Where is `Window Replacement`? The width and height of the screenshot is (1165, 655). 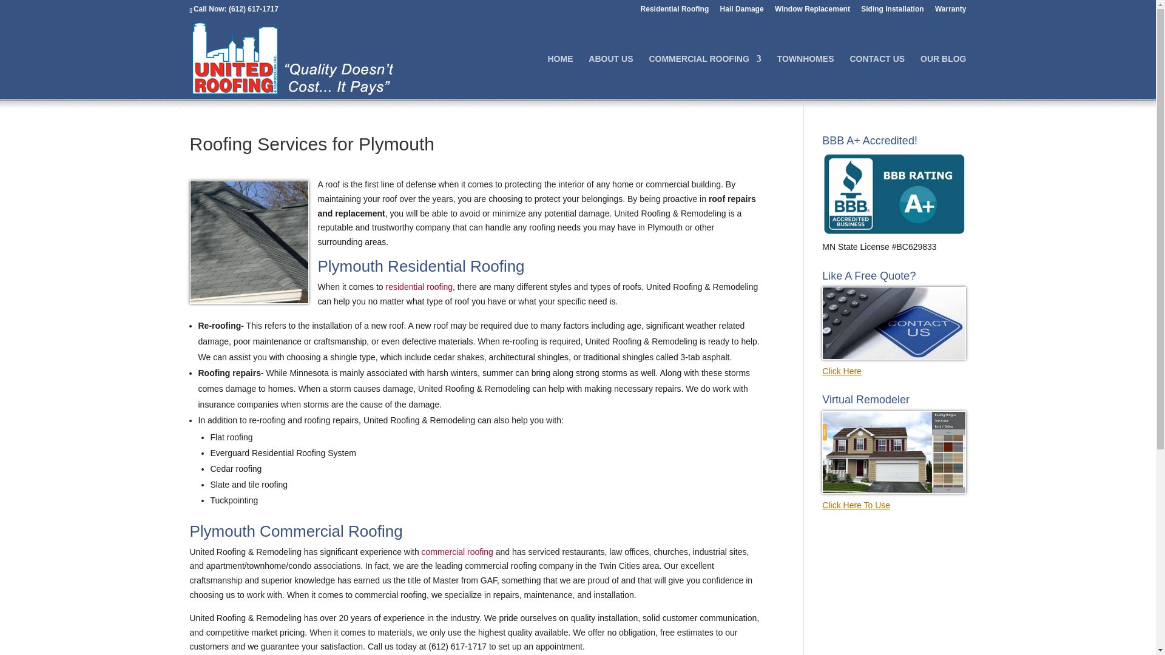
Window Replacement is located at coordinates (812, 12).